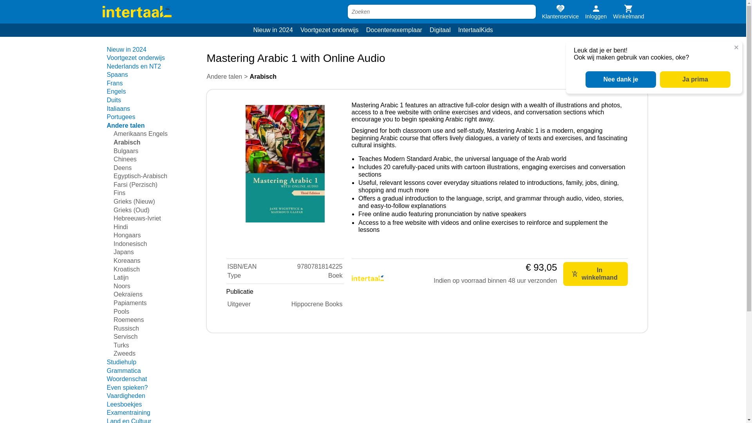 The height and width of the screenshot is (423, 752). What do you see at coordinates (440, 30) in the screenshot?
I see `Digitaal` at bounding box center [440, 30].